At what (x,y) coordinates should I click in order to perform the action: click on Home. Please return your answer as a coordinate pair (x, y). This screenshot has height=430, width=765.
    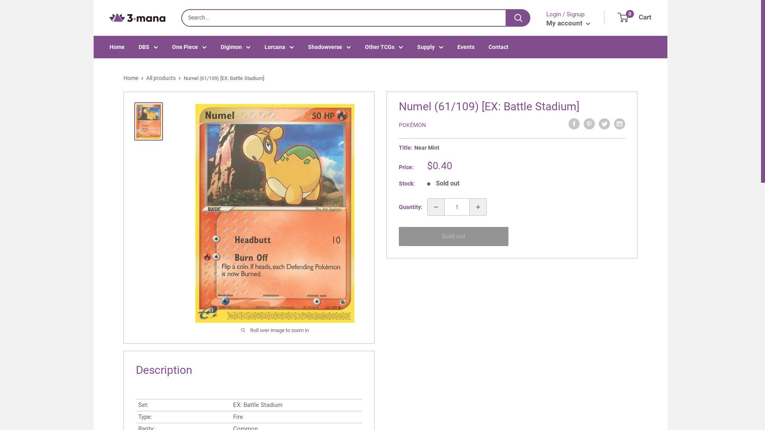
    Looking at the image, I should click on (117, 47).